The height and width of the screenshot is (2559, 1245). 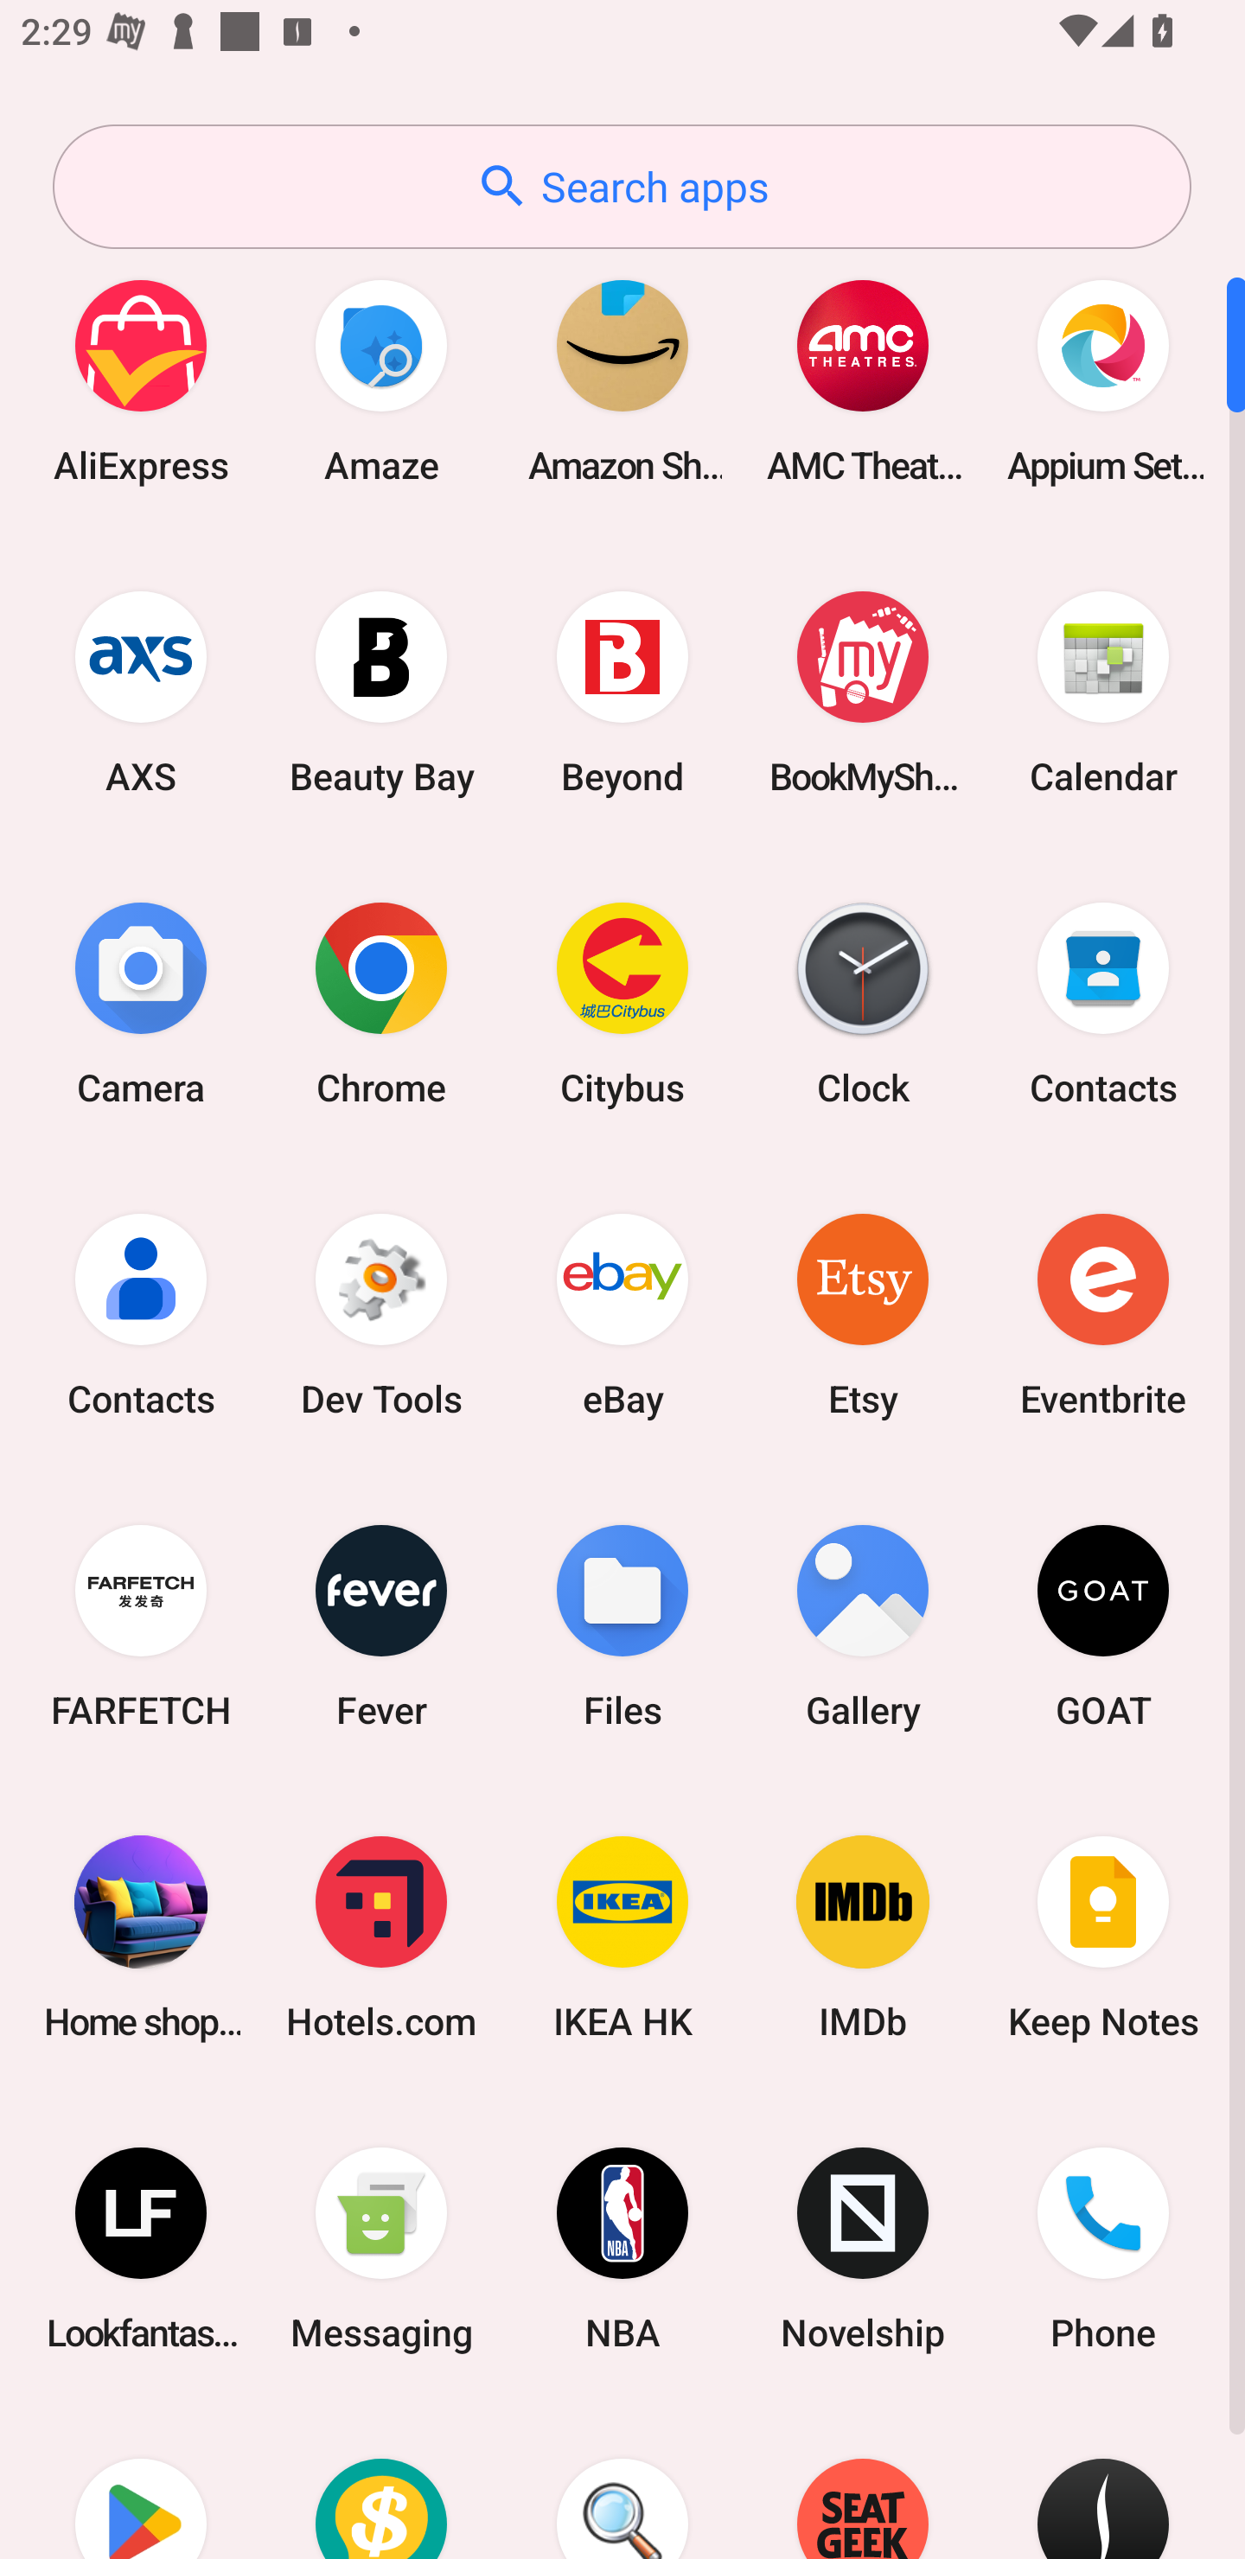 I want to click on Etsy, so click(x=863, y=1314).